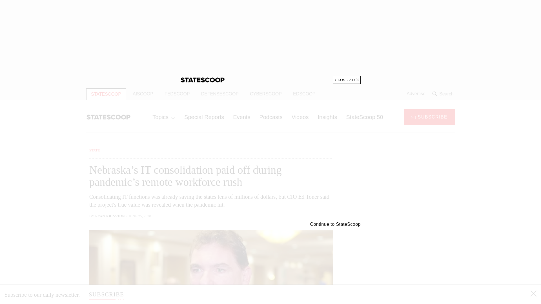  I want to click on Videos, so click(300, 117).